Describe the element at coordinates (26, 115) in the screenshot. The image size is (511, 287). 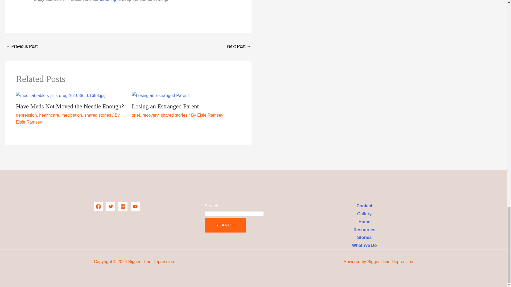
I see `depression` at that location.